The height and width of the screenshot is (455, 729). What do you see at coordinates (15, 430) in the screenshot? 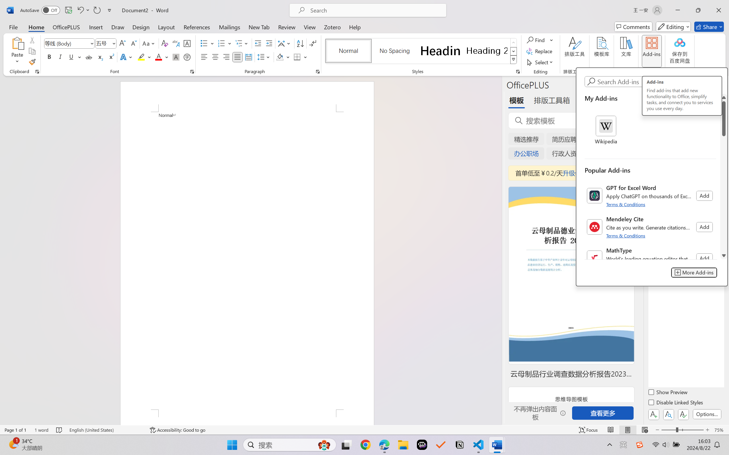
I see `Page Number Page 1 of 1` at bounding box center [15, 430].